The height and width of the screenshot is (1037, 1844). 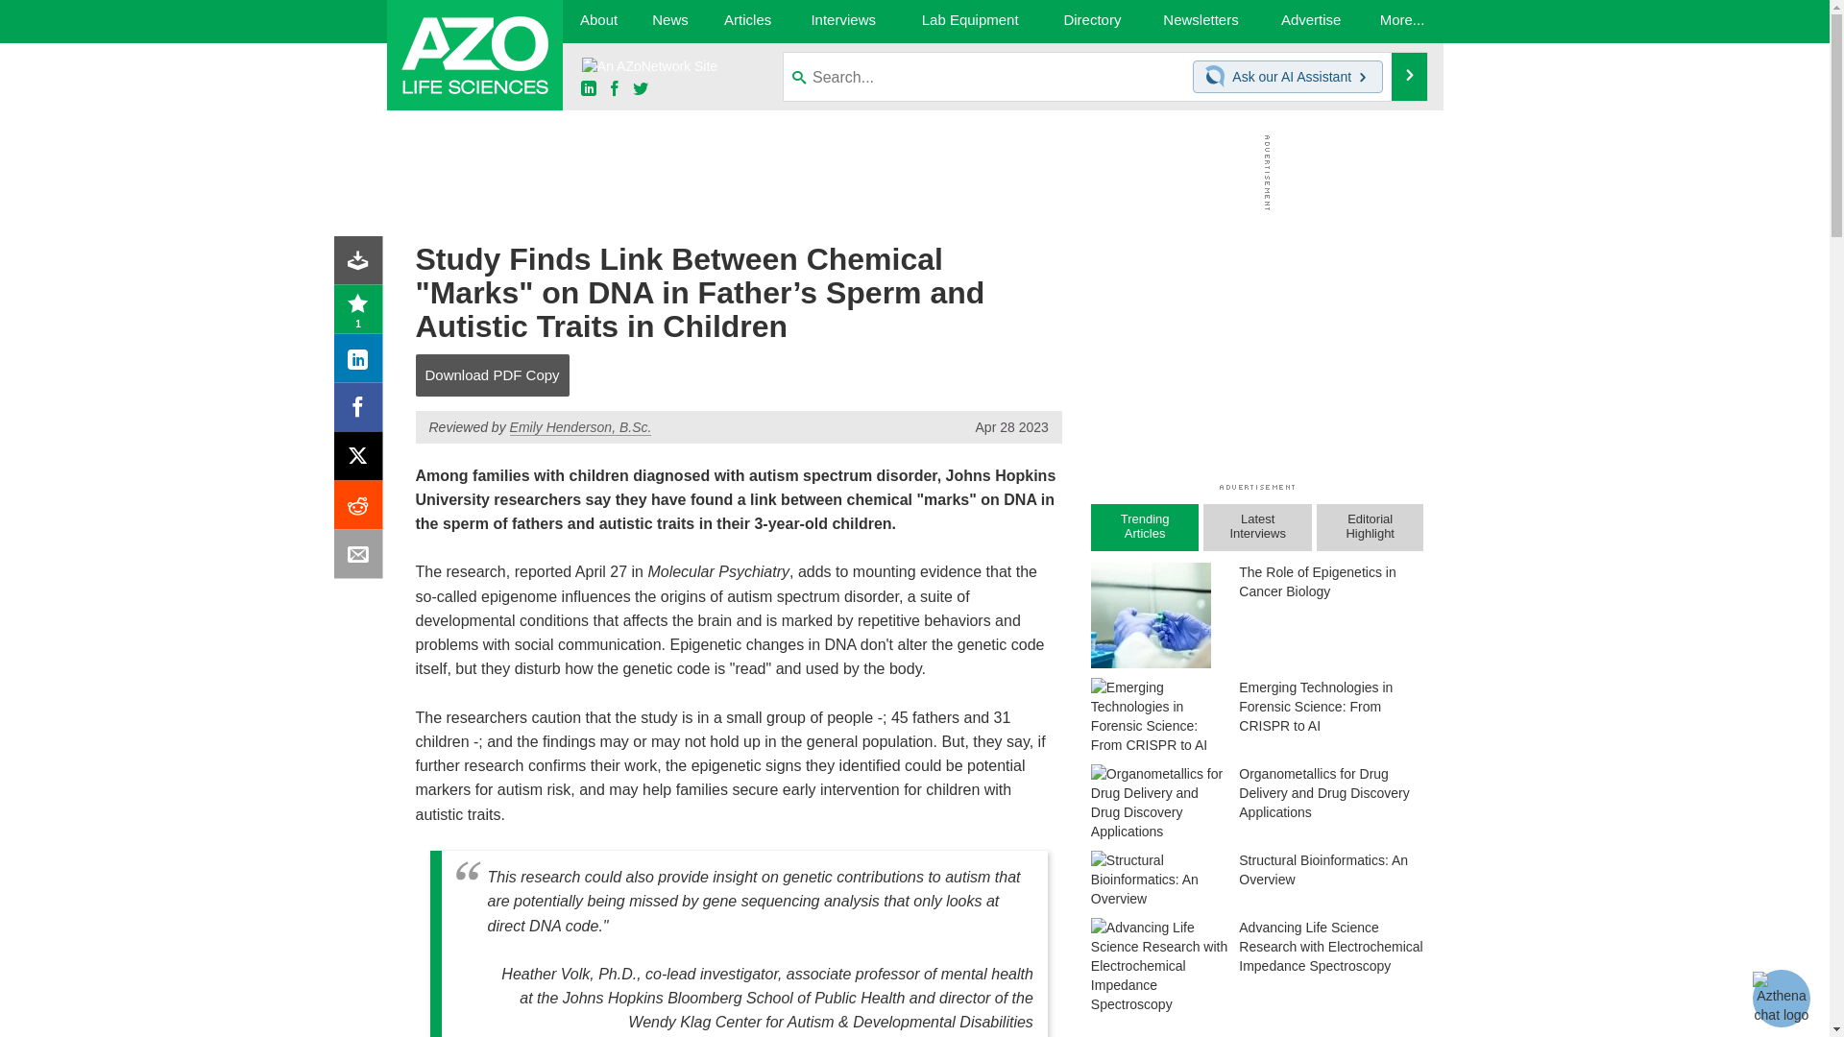 What do you see at coordinates (1312, 21) in the screenshot?
I see `Advertise` at bounding box center [1312, 21].